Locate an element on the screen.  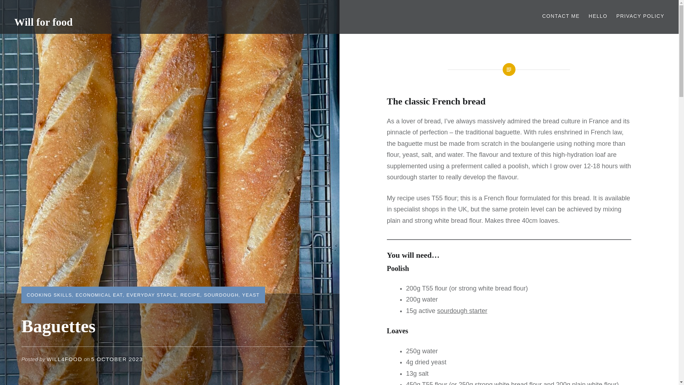
COOKING SKILLS is located at coordinates (49, 294).